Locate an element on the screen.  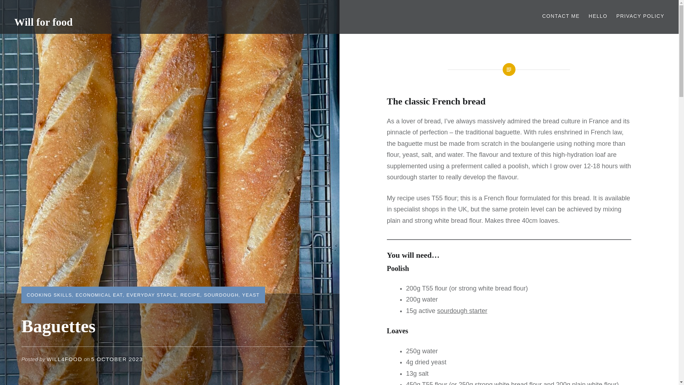
COOKING SKILLS is located at coordinates (49, 294).